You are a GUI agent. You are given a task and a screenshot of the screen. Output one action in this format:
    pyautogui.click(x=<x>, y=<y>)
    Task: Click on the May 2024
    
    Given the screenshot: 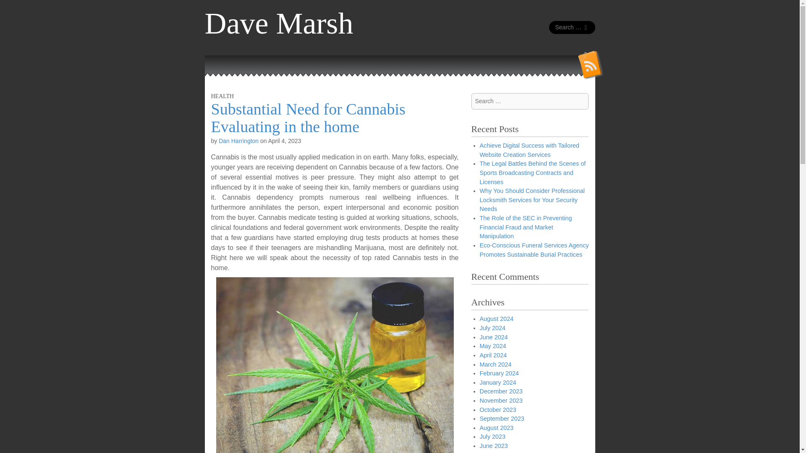 What is the action you would take?
    pyautogui.click(x=493, y=346)
    